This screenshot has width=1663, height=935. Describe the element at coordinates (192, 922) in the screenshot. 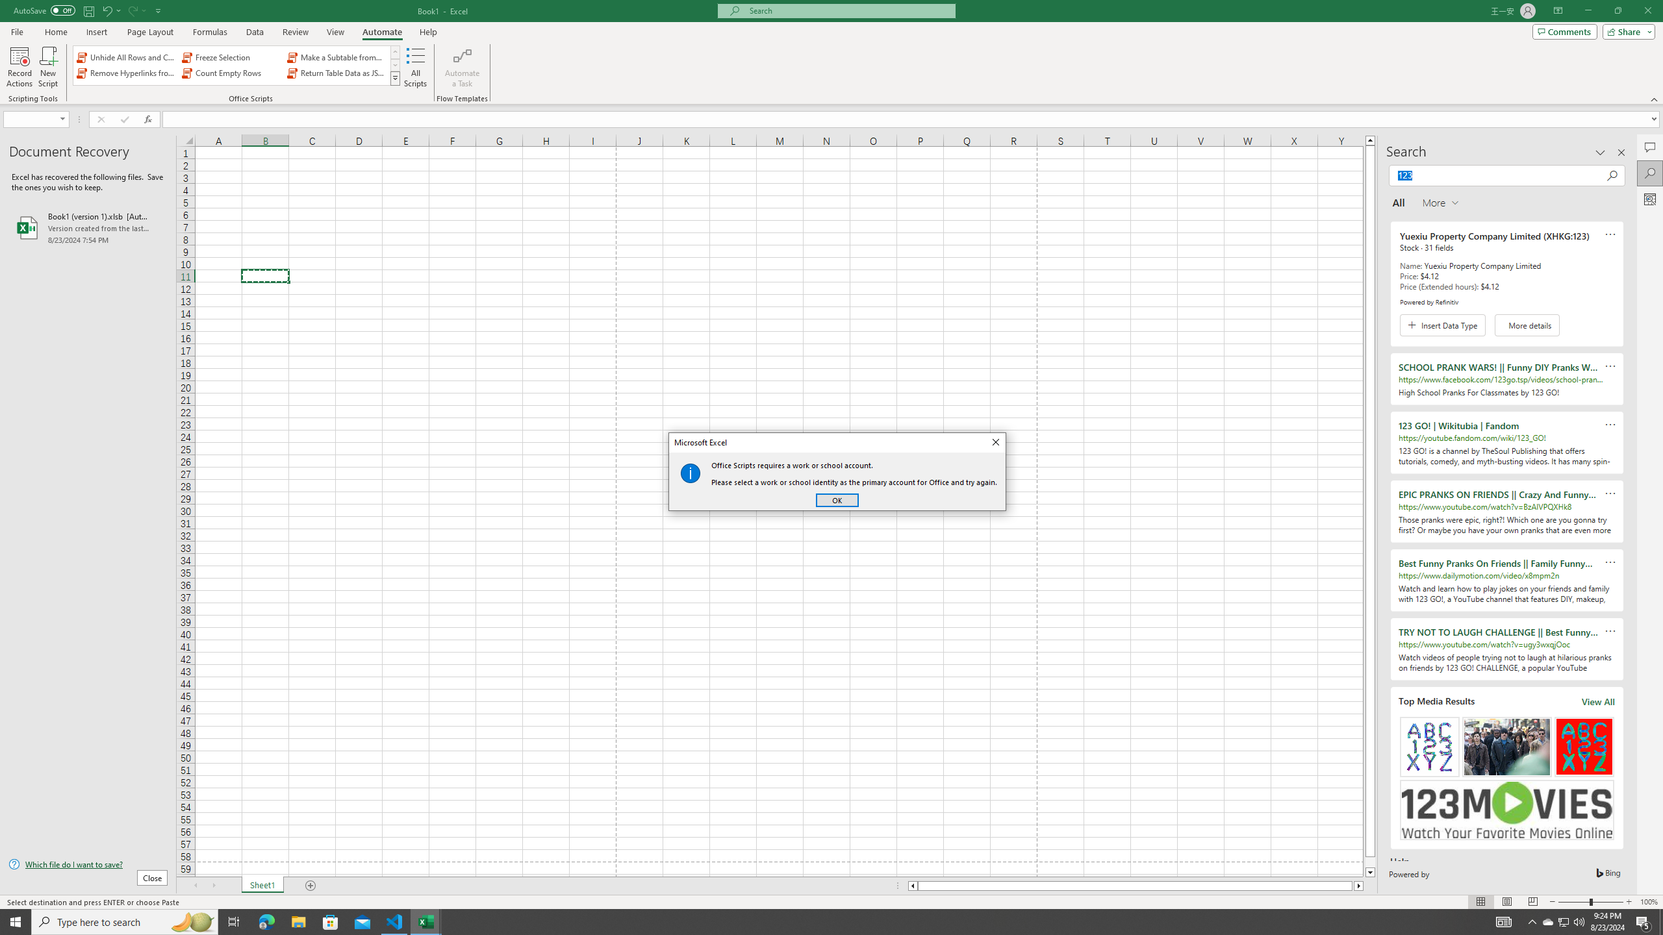

I see `Search highlights icon opens search home window` at that location.